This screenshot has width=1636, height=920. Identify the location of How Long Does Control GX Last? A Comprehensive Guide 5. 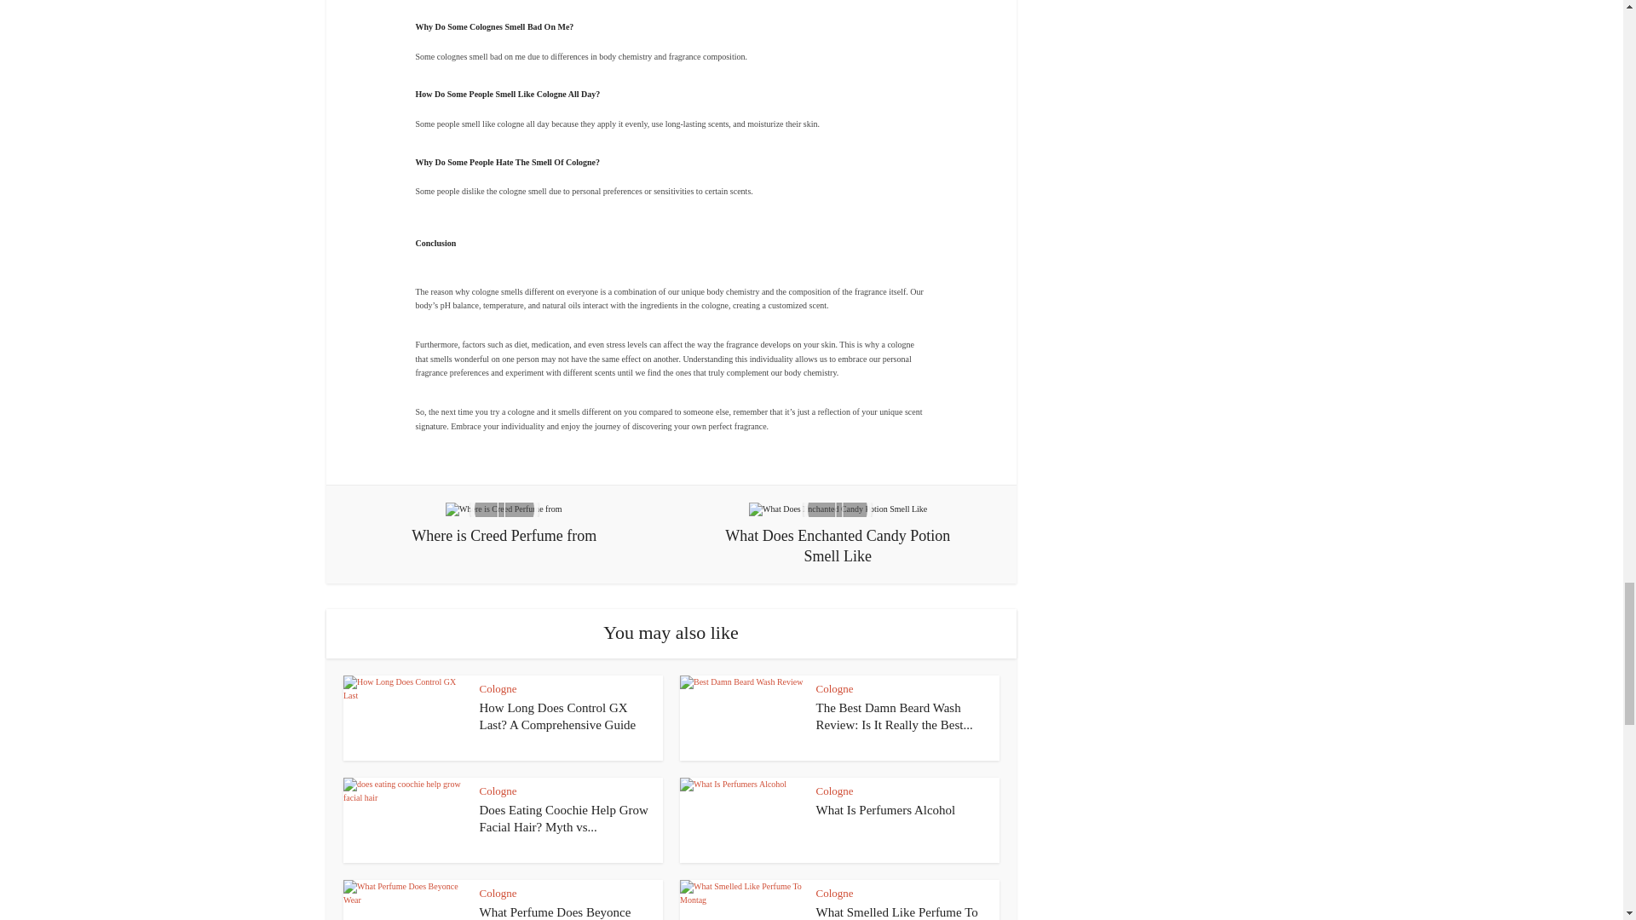
(404, 717).